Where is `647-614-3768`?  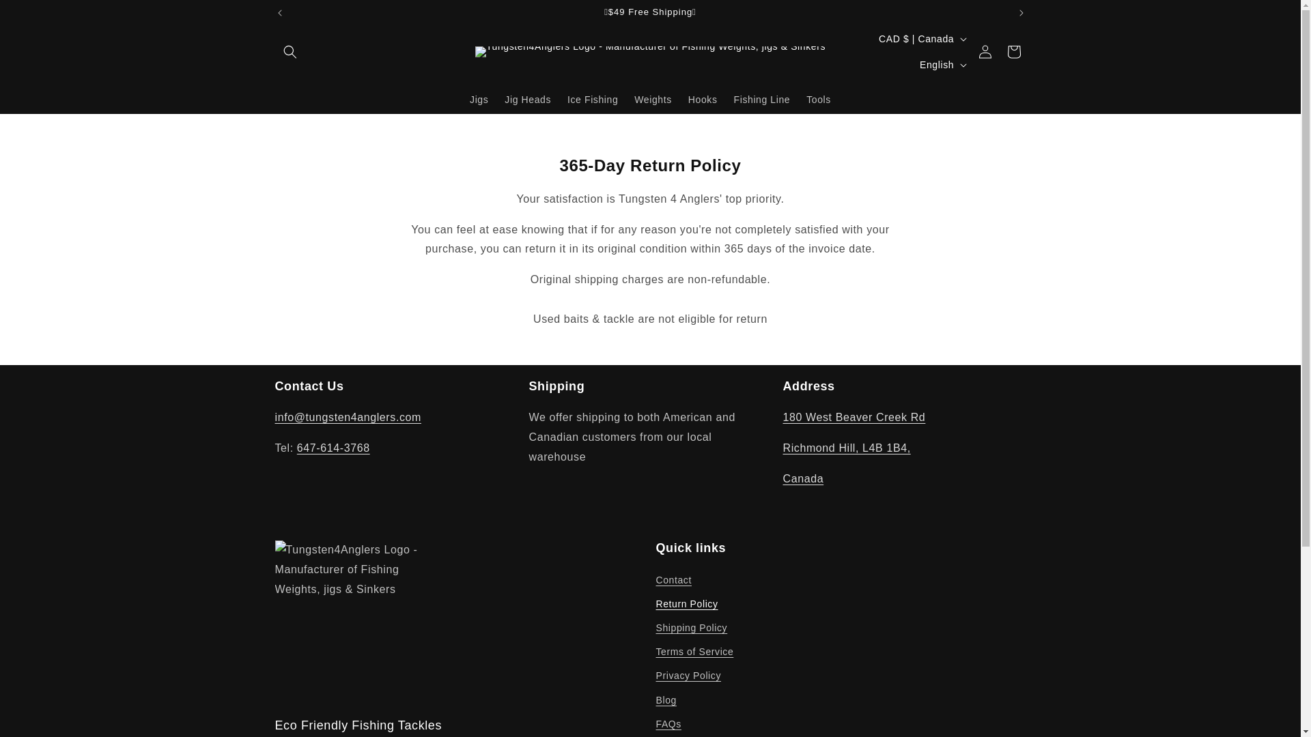
647-614-3768 is located at coordinates (333, 448).